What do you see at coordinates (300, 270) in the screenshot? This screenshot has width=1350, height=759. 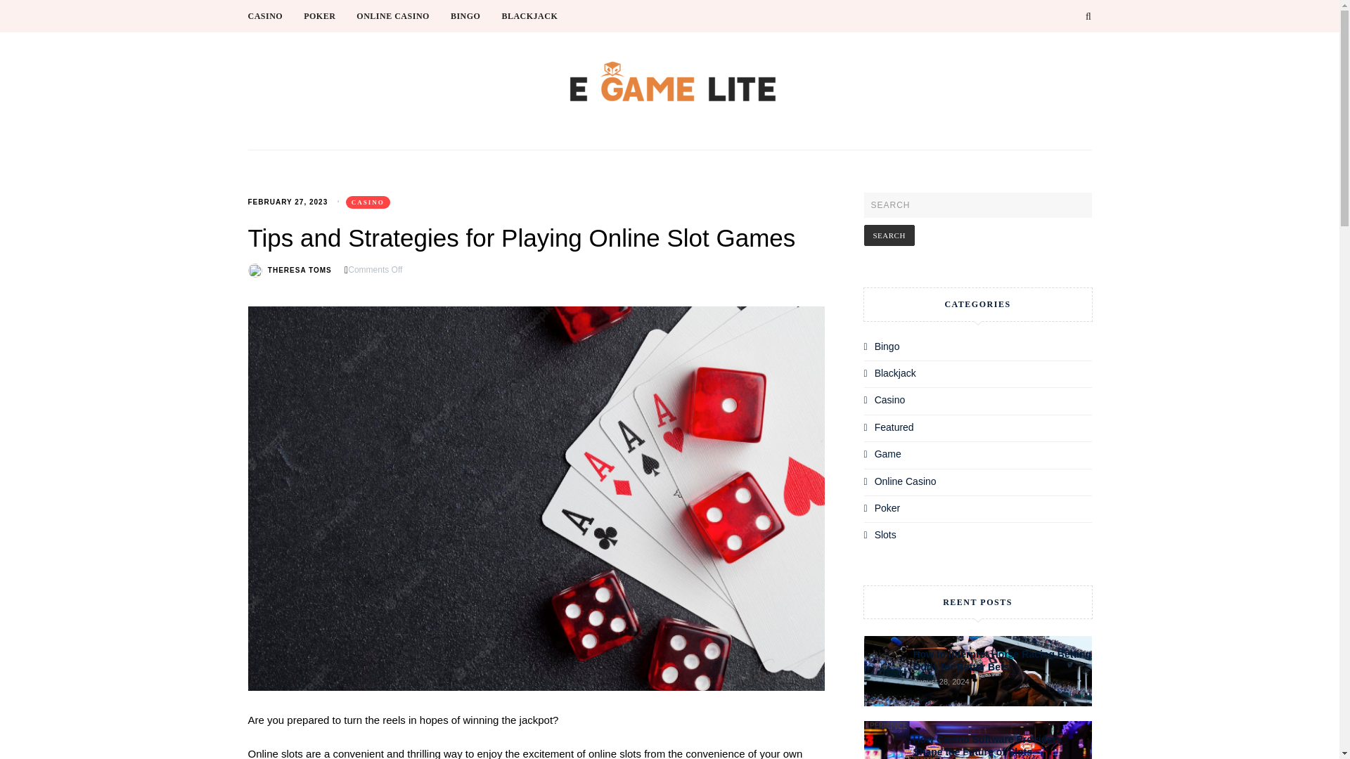 I see `Posts by Theresa Toms` at bounding box center [300, 270].